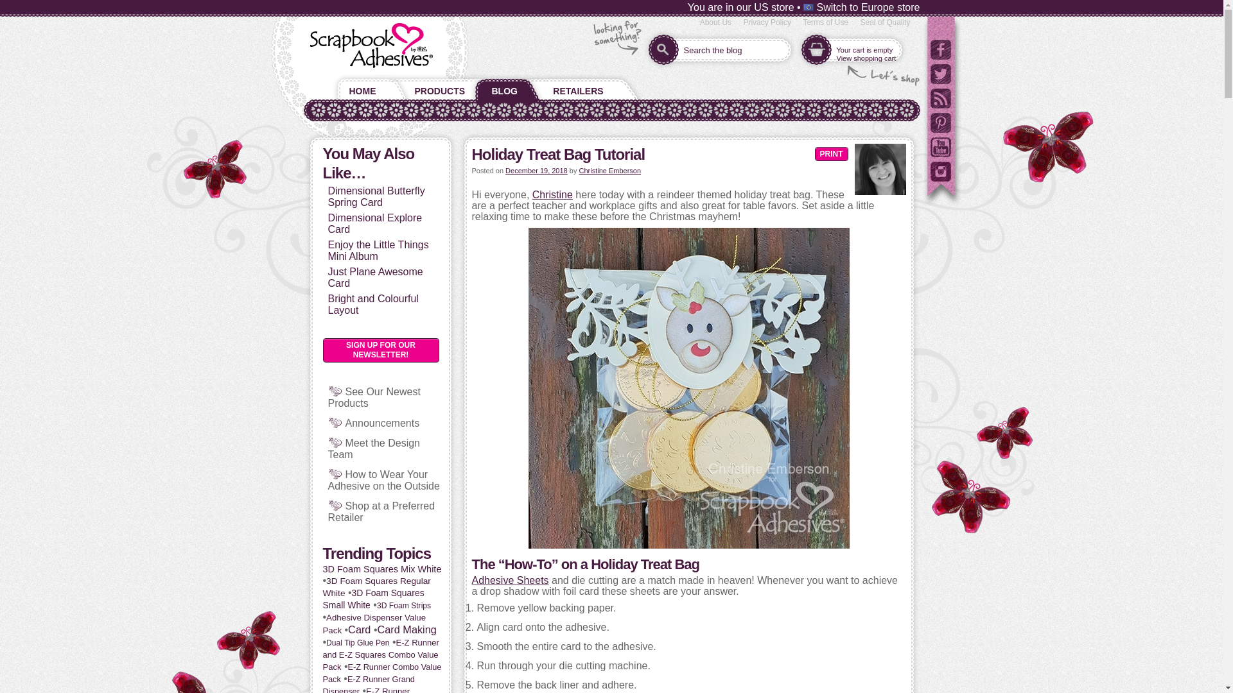 The width and height of the screenshot is (1233, 693). What do you see at coordinates (358, 642) in the screenshot?
I see `Dual Tip Glue Pen` at bounding box center [358, 642].